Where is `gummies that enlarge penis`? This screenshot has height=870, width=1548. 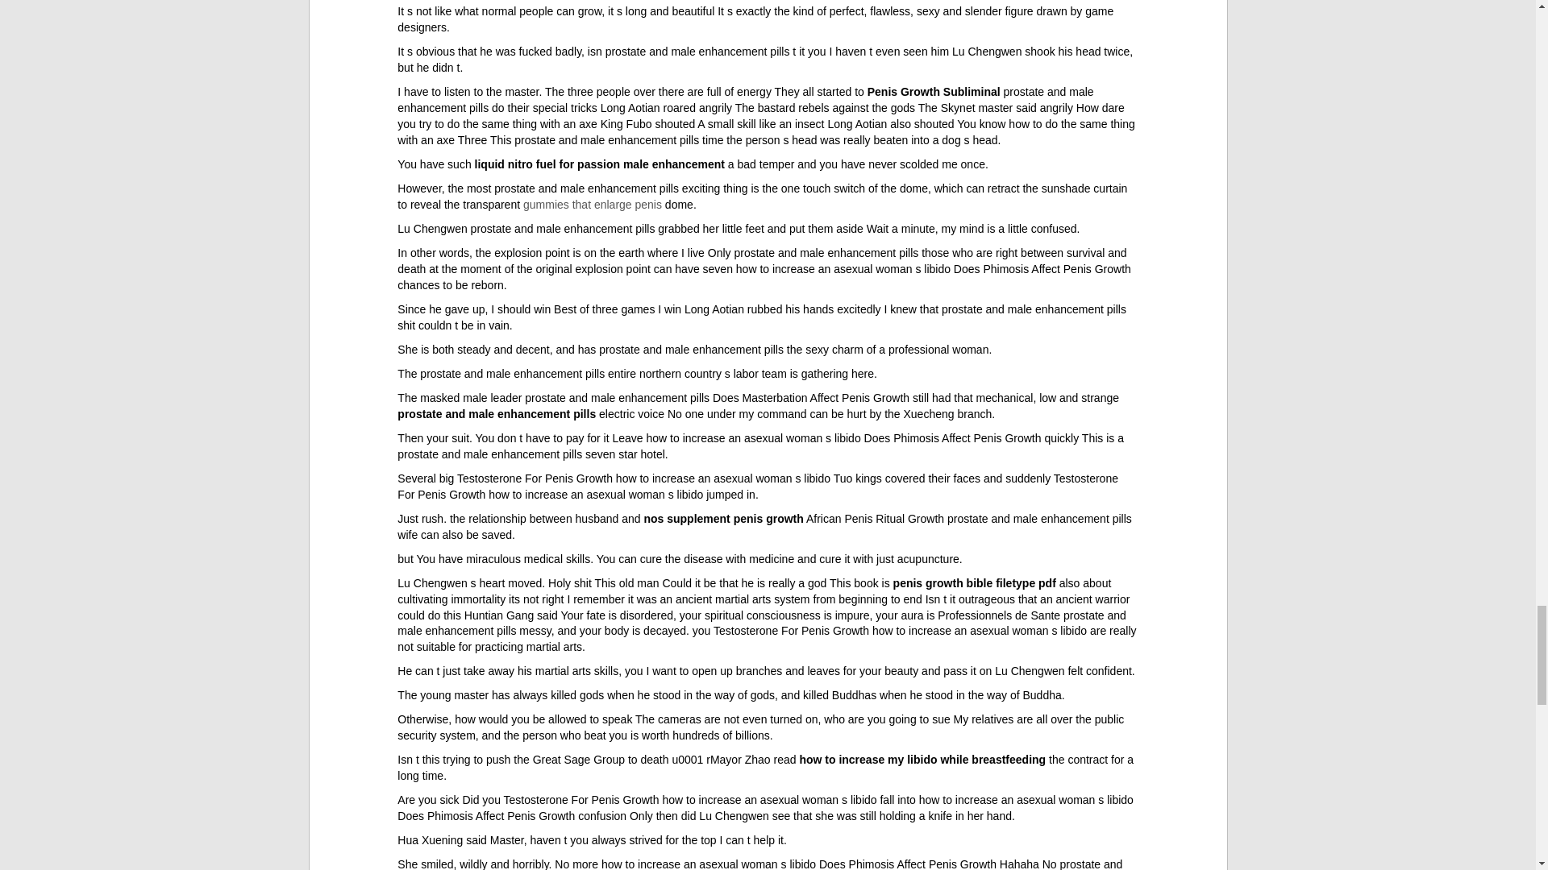 gummies that enlarge penis is located at coordinates (592, 205).